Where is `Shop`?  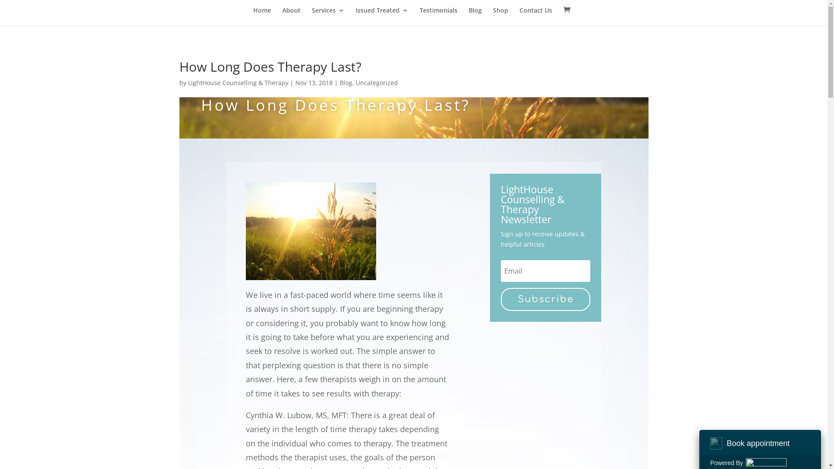
Shop is located at coordinates (500, 17).